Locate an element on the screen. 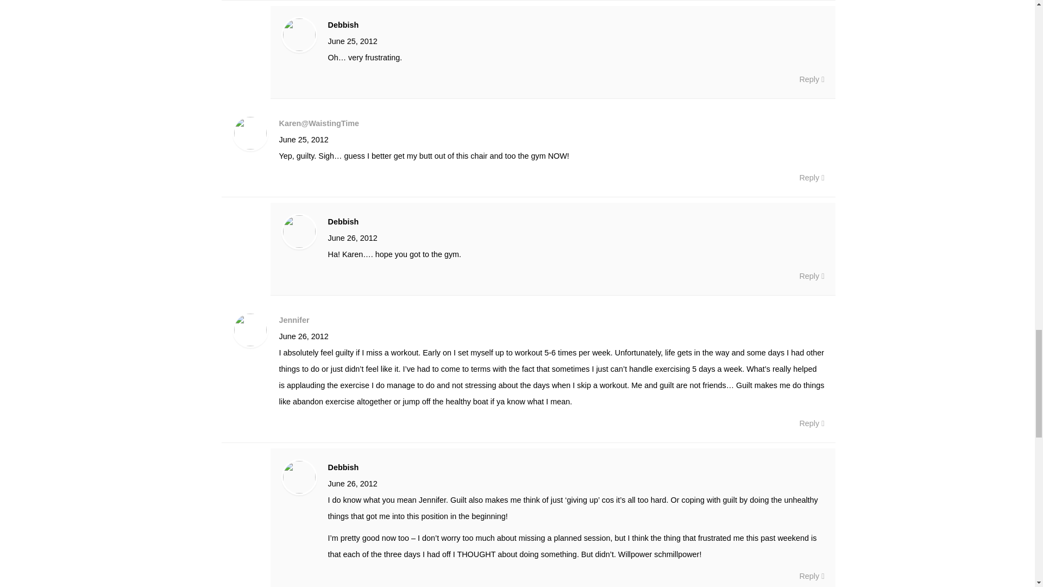  Reply is located at coordinates (811, 79).